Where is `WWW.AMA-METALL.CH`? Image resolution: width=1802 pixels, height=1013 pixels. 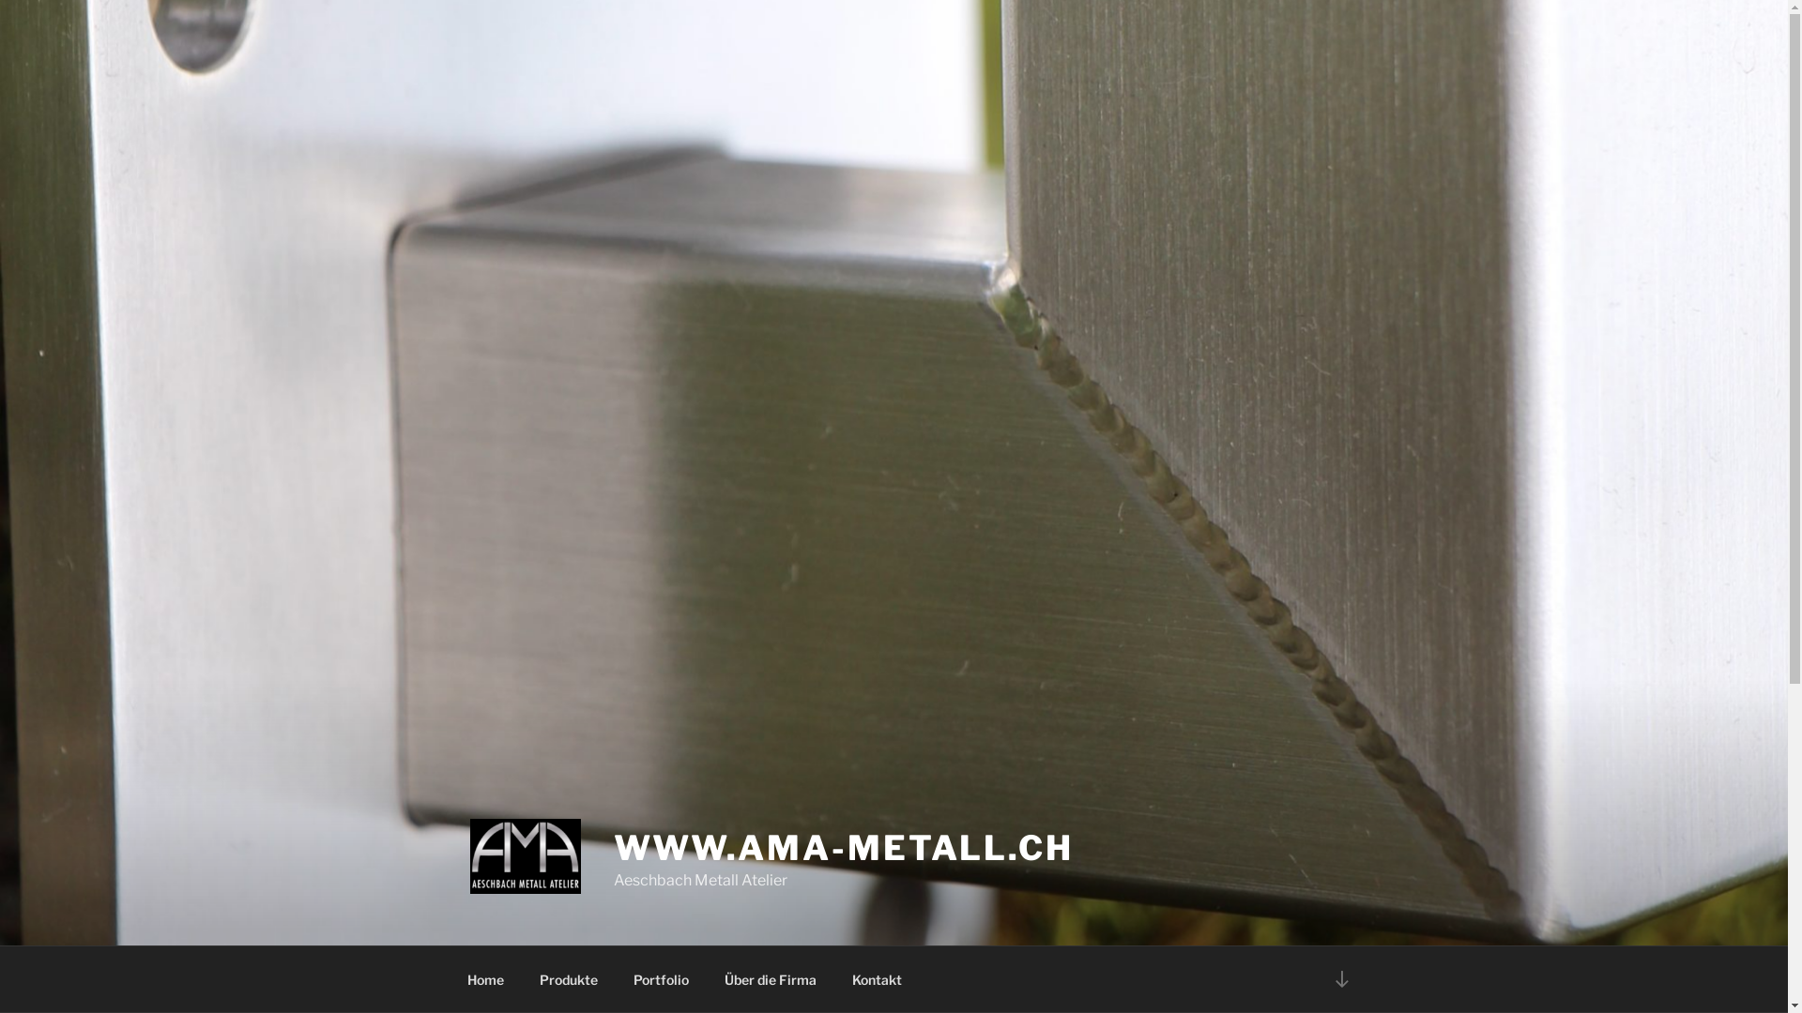 WWW.AMA-METALL.CH is located at coordinates (844, 848).